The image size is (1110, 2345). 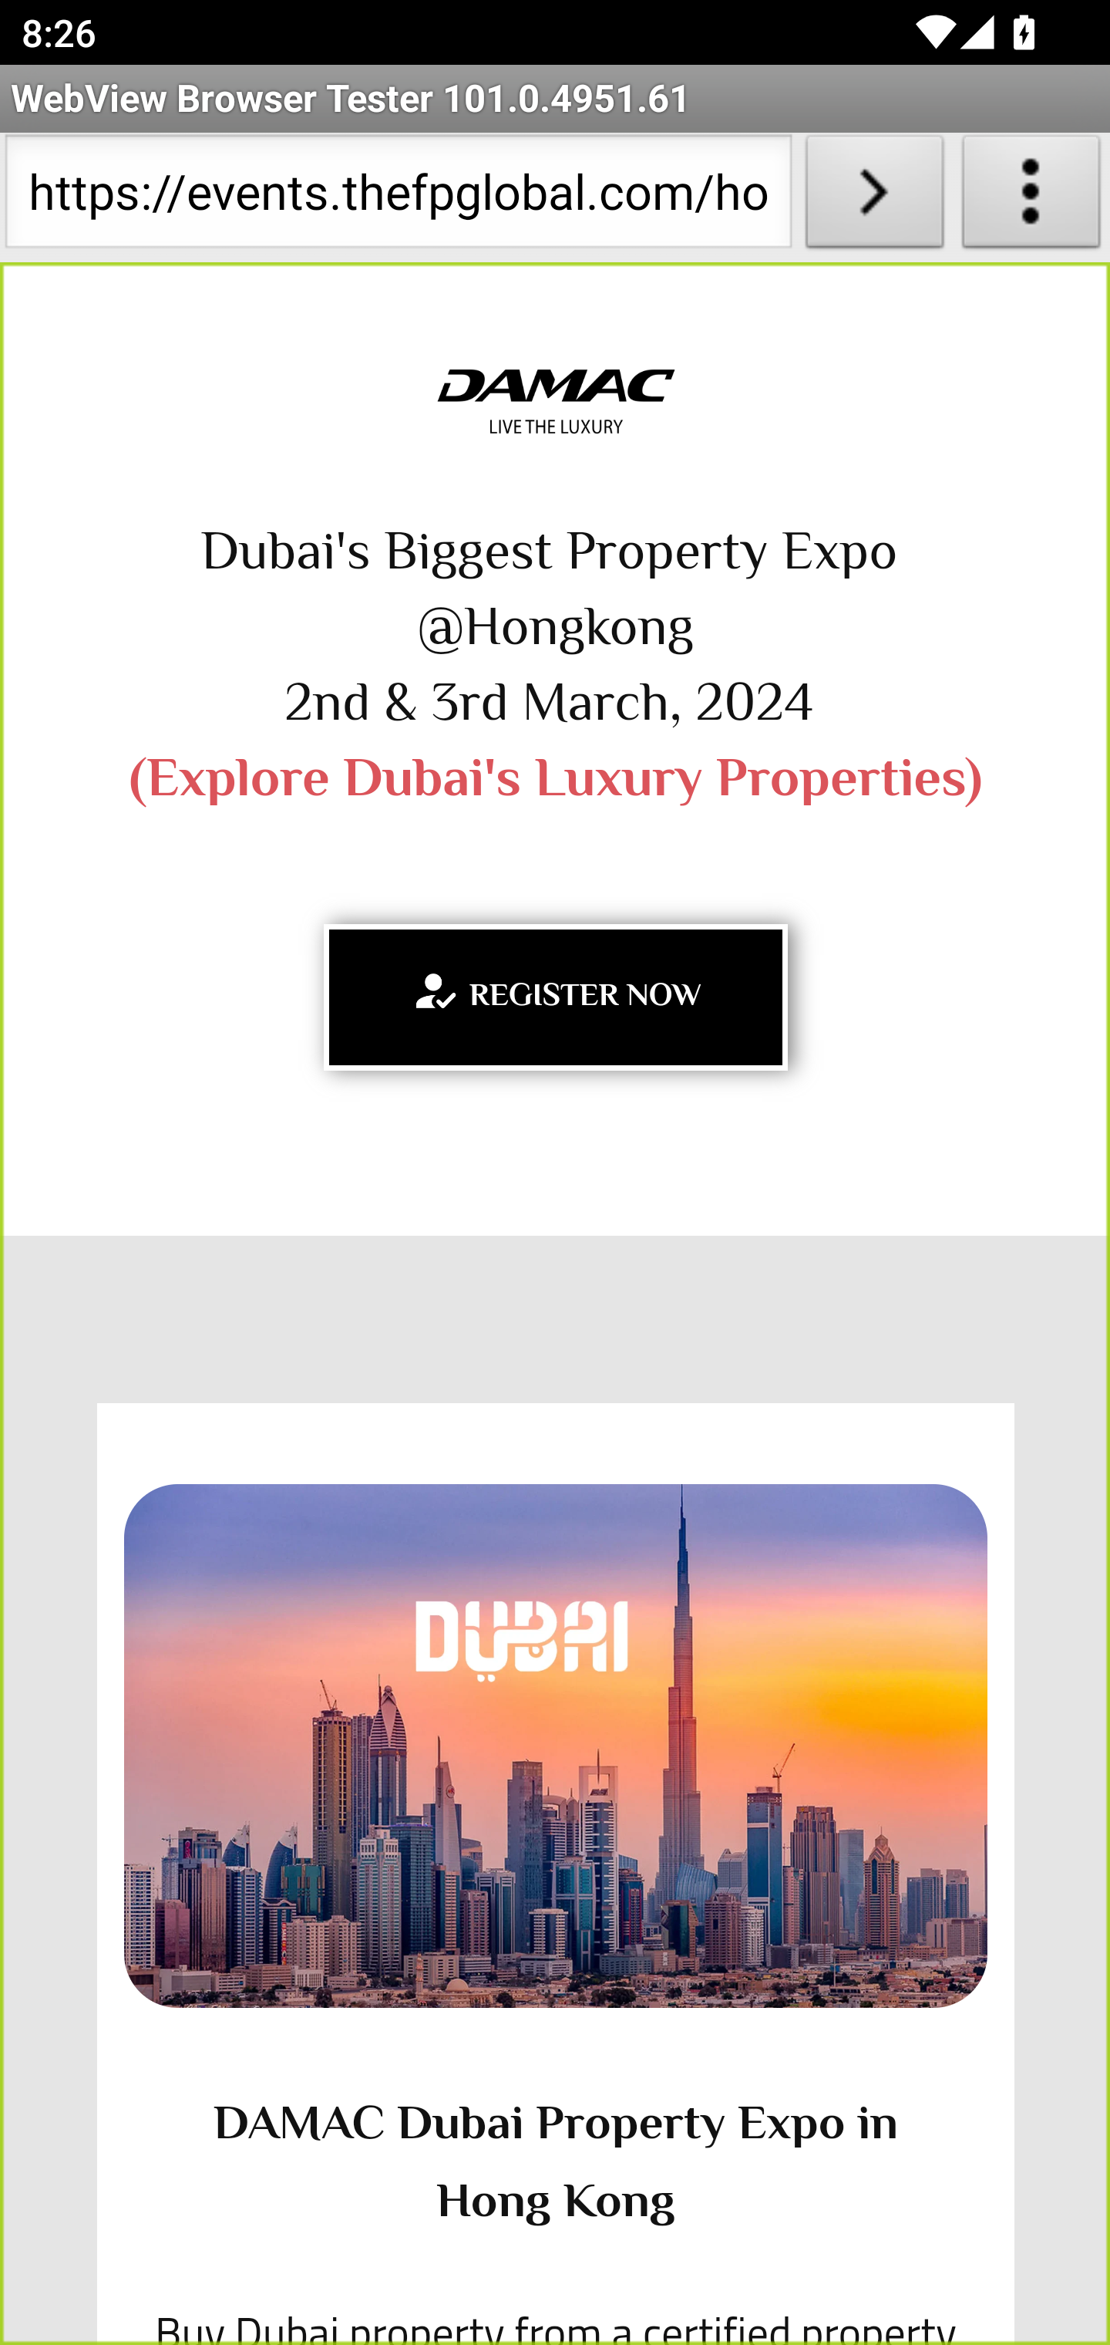 What do you see at coordinates (555, 402) in the screenshot?
I see `fp global DamacLogo1` at bounding box center [555, 402].